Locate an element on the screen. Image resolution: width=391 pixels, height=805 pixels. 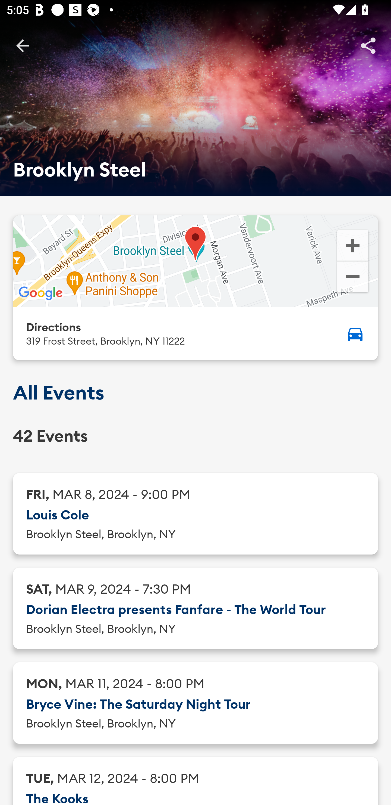
Zoom out is located at coordinates (352, 278).